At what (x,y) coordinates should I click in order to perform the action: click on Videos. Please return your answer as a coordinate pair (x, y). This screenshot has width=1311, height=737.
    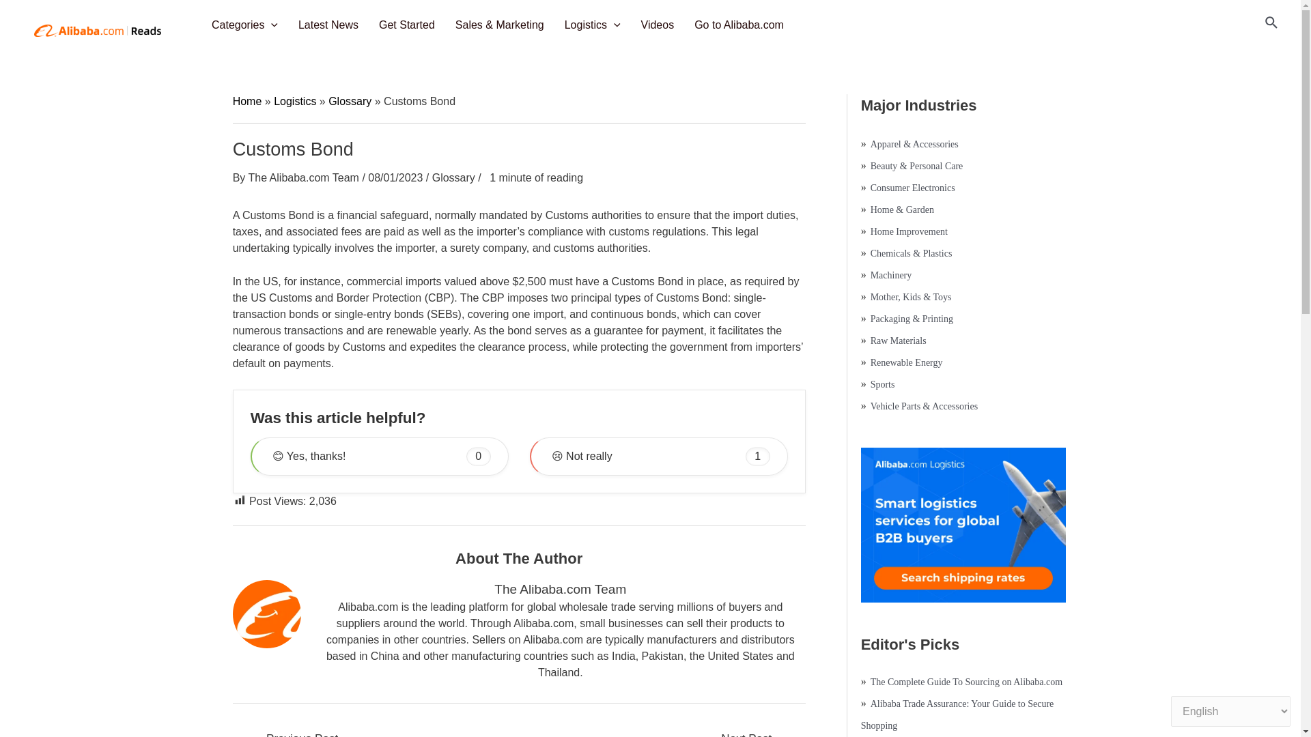
    Looking at the image, I should click on (661, 25).